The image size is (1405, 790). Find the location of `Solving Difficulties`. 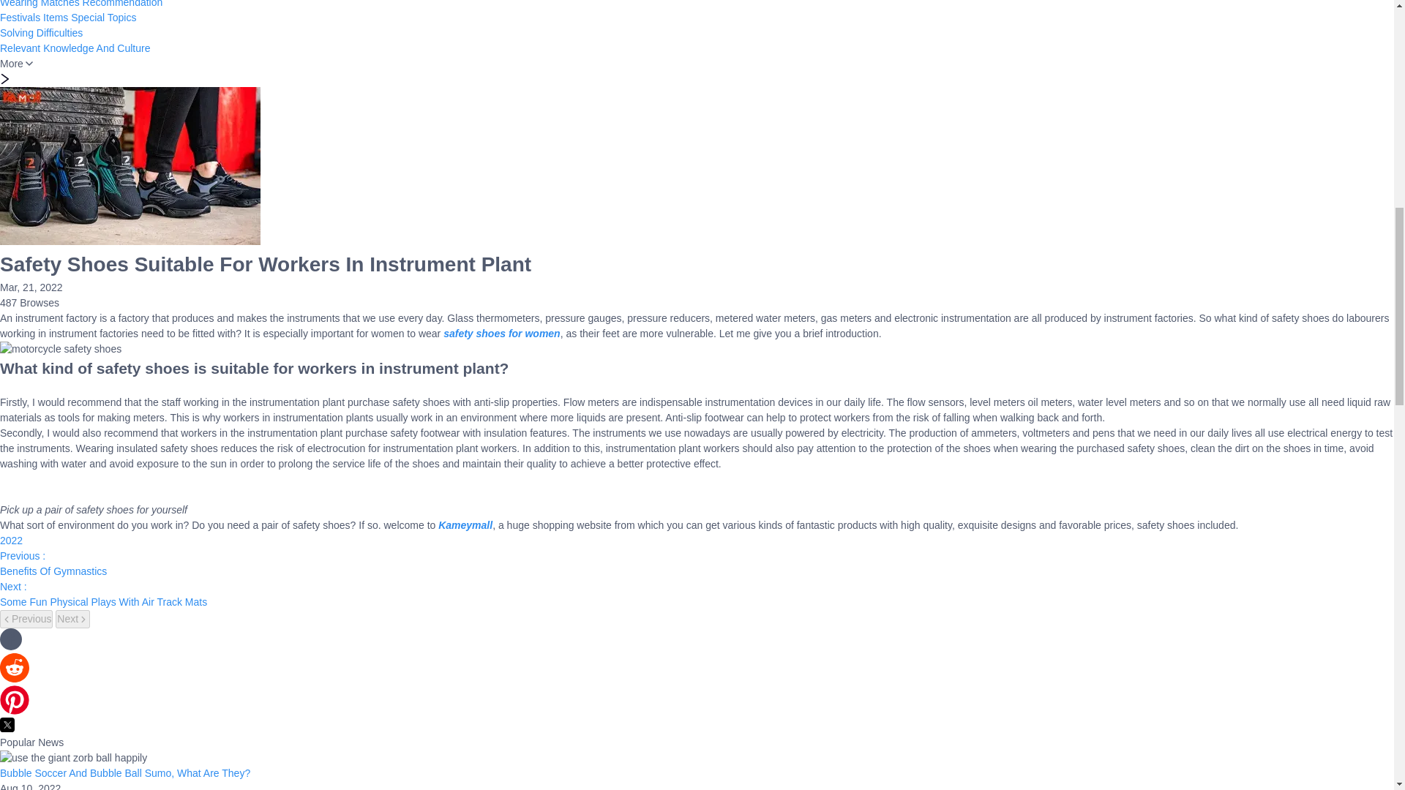

Solving Difficulties is located at coordinates (41, 32).